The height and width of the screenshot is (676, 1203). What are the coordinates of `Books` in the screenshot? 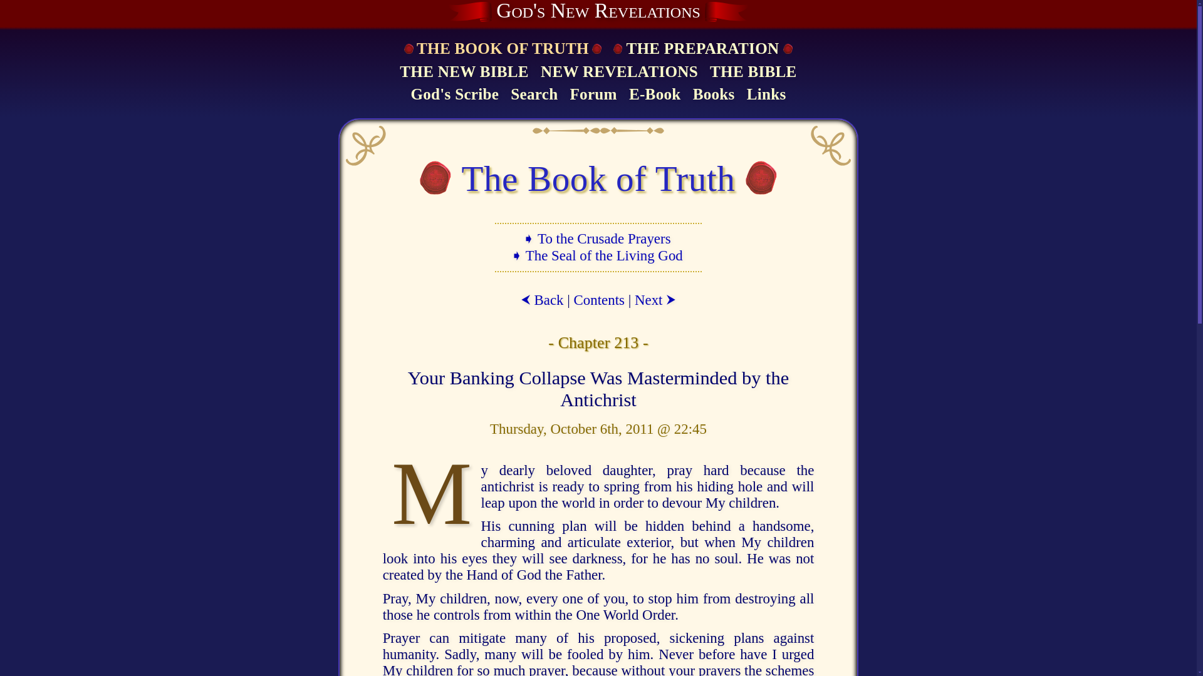 It's located at (714, 95).